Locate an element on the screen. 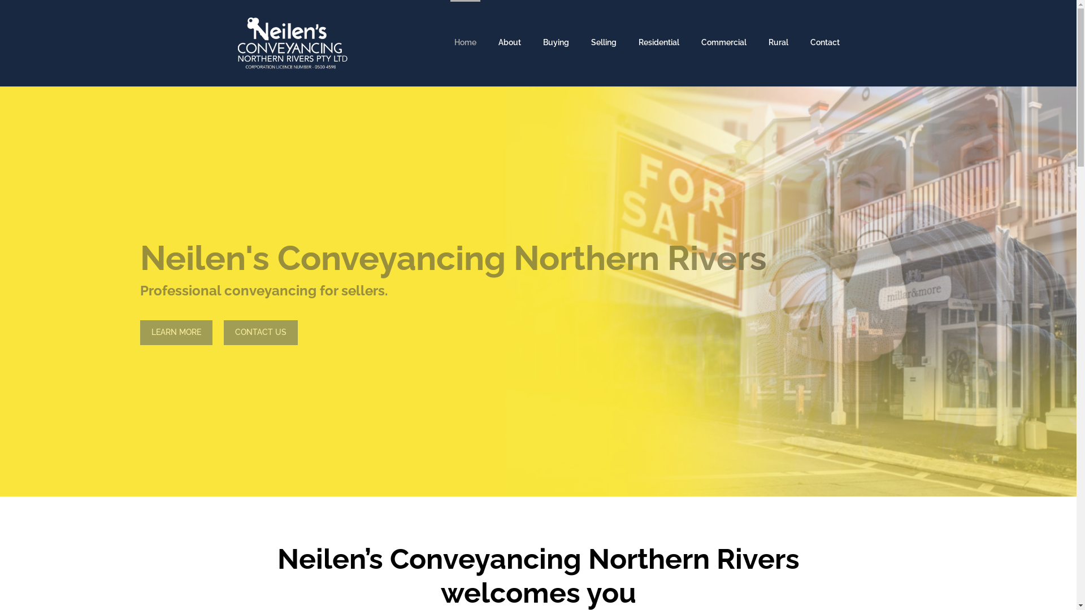  About is located at coordinates (509, 52).